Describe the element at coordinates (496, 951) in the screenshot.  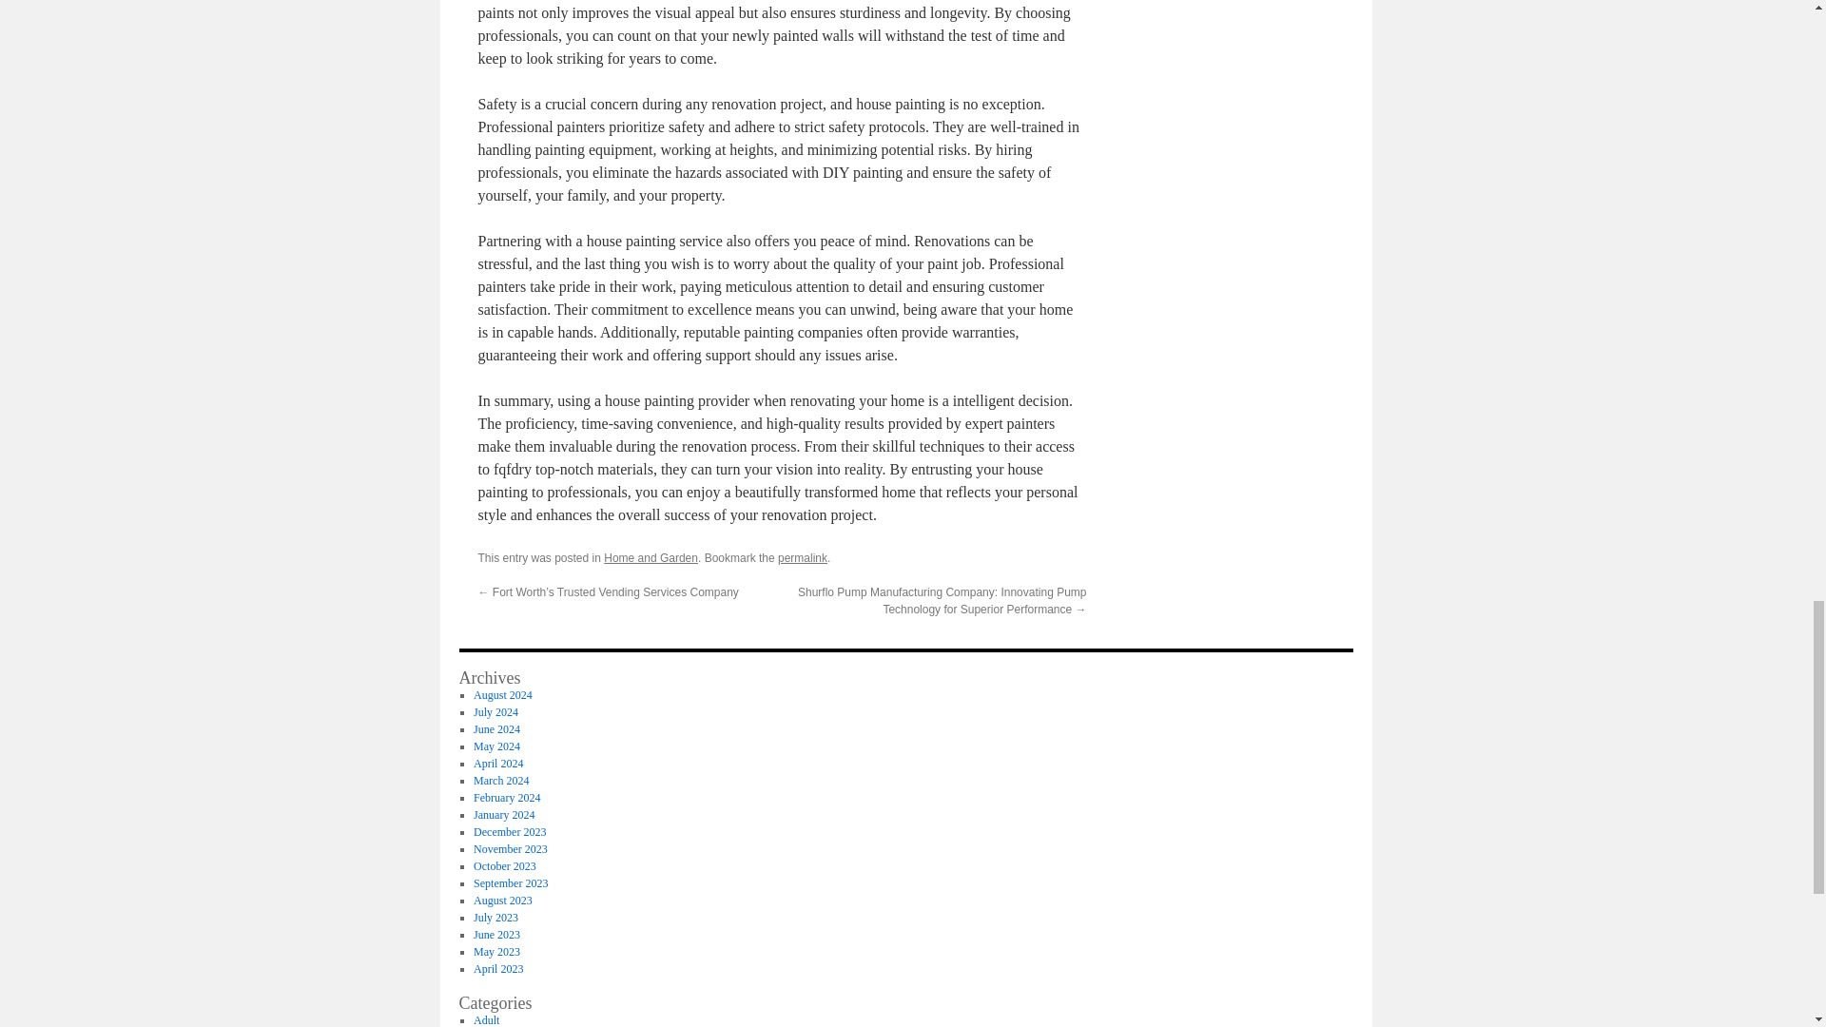
I see `May 2023` at that location.